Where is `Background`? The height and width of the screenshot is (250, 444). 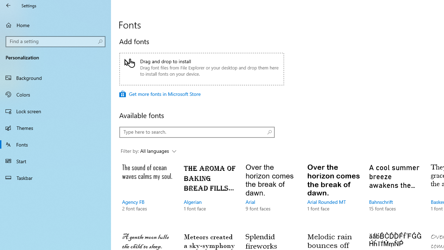
Background is located at coordinates (55, 78).